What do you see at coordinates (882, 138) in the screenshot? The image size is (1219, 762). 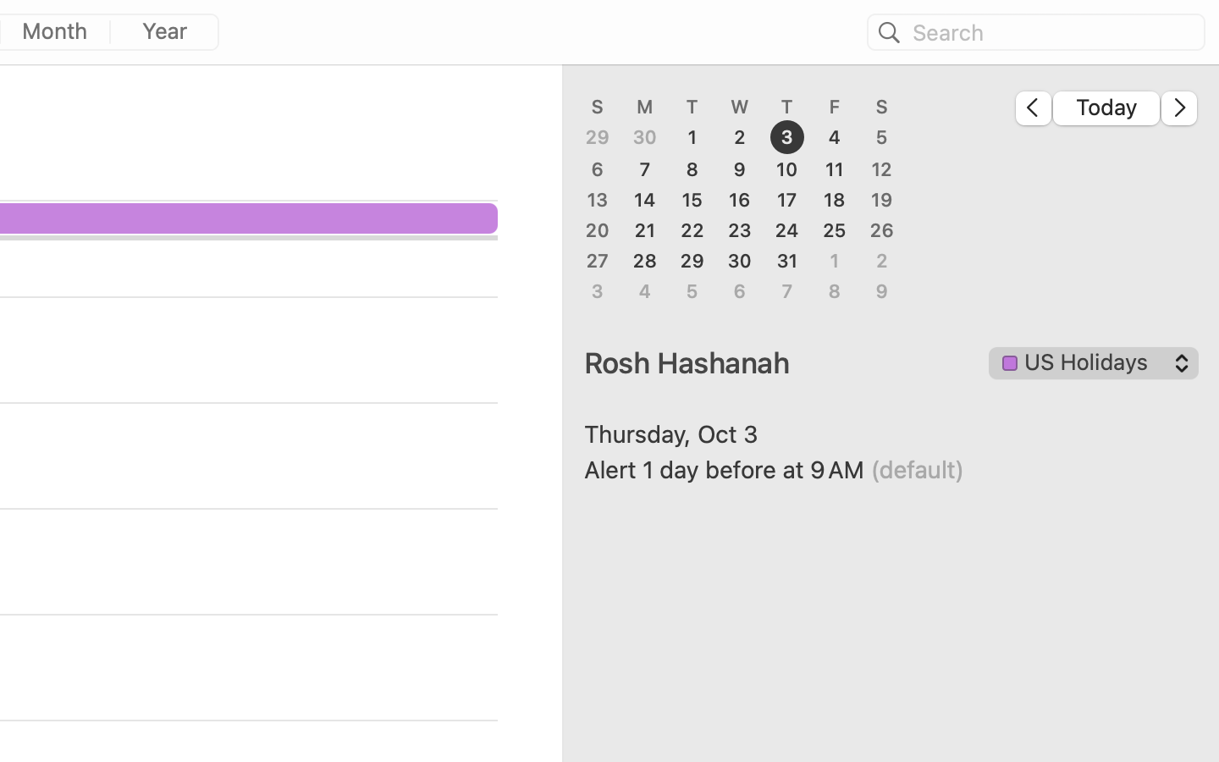 I see `5` at bounding box center [882, 138].